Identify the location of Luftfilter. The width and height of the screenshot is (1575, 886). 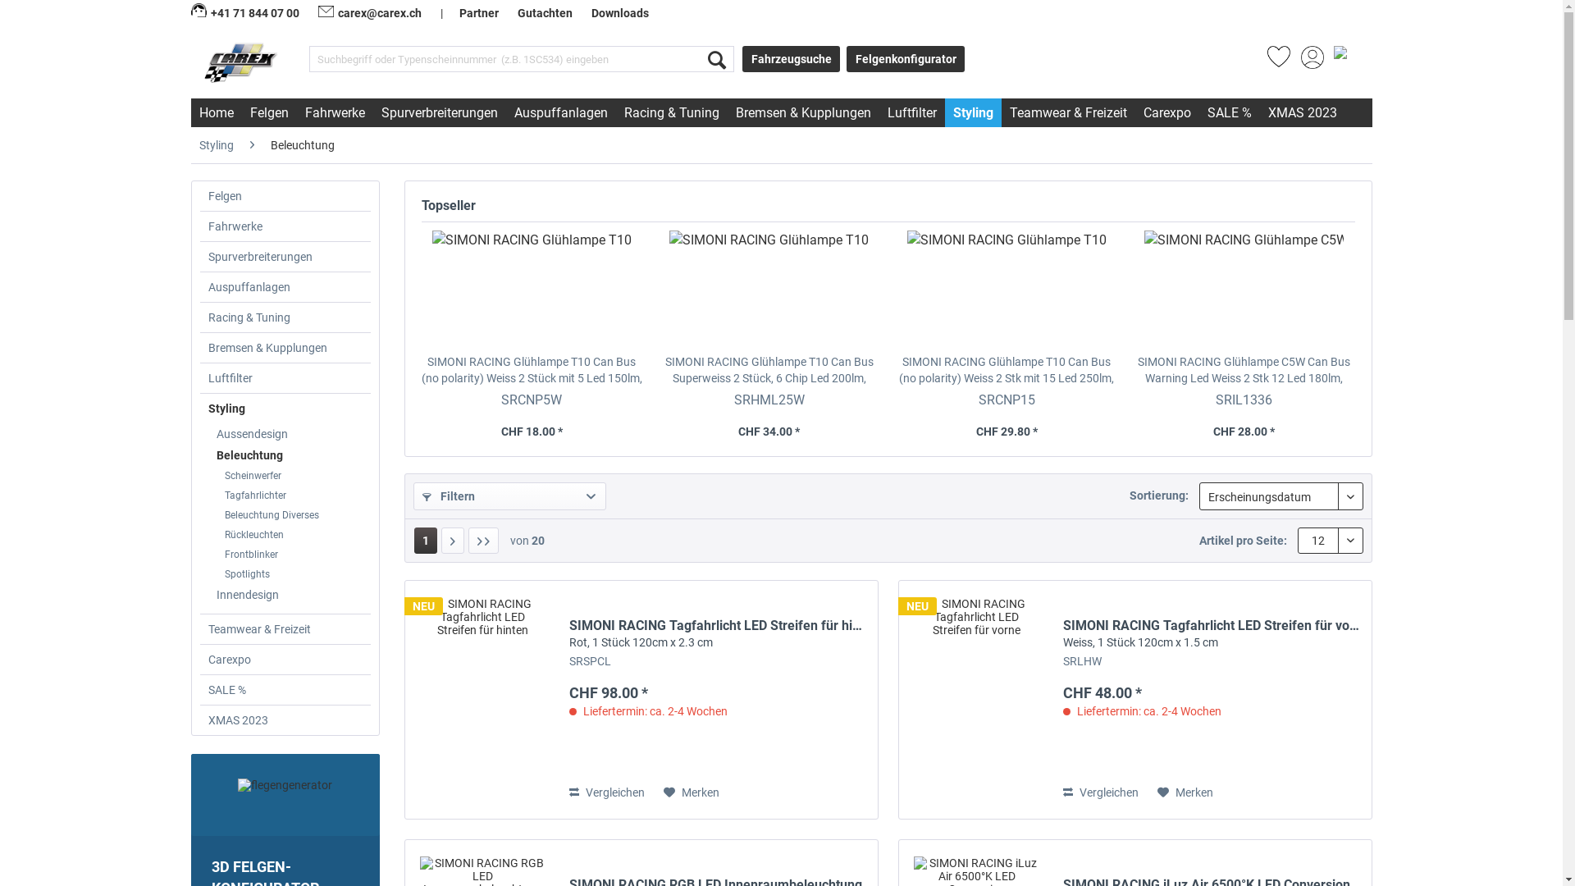
(912, 113).